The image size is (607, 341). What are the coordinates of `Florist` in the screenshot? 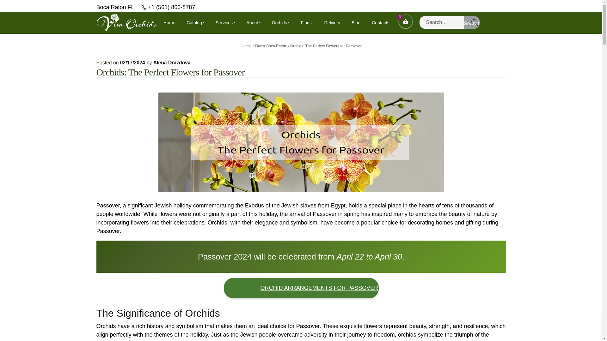 It's located at (306, 22).